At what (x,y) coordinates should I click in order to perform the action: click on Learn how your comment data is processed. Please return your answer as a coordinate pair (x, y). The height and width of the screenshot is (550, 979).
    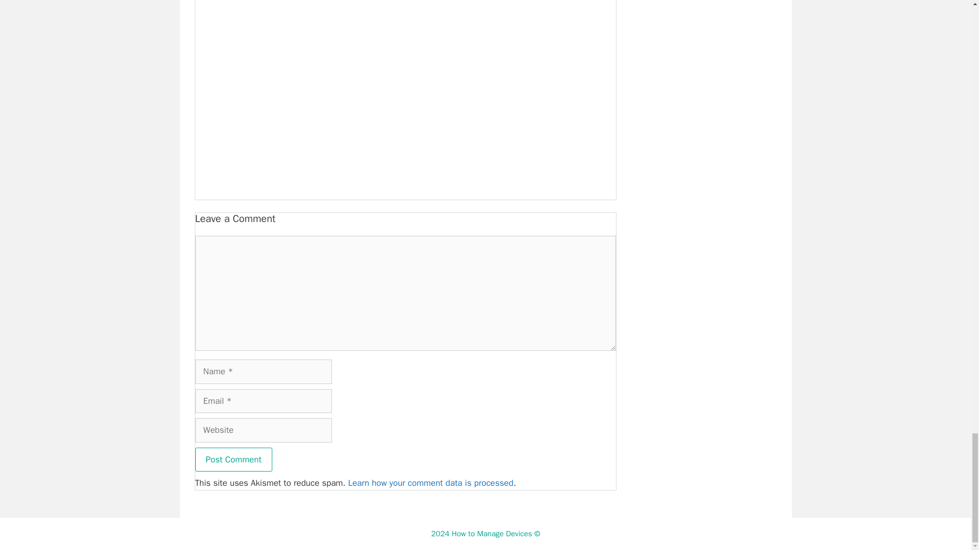
    Looking at the image, I should click on (430, 483).